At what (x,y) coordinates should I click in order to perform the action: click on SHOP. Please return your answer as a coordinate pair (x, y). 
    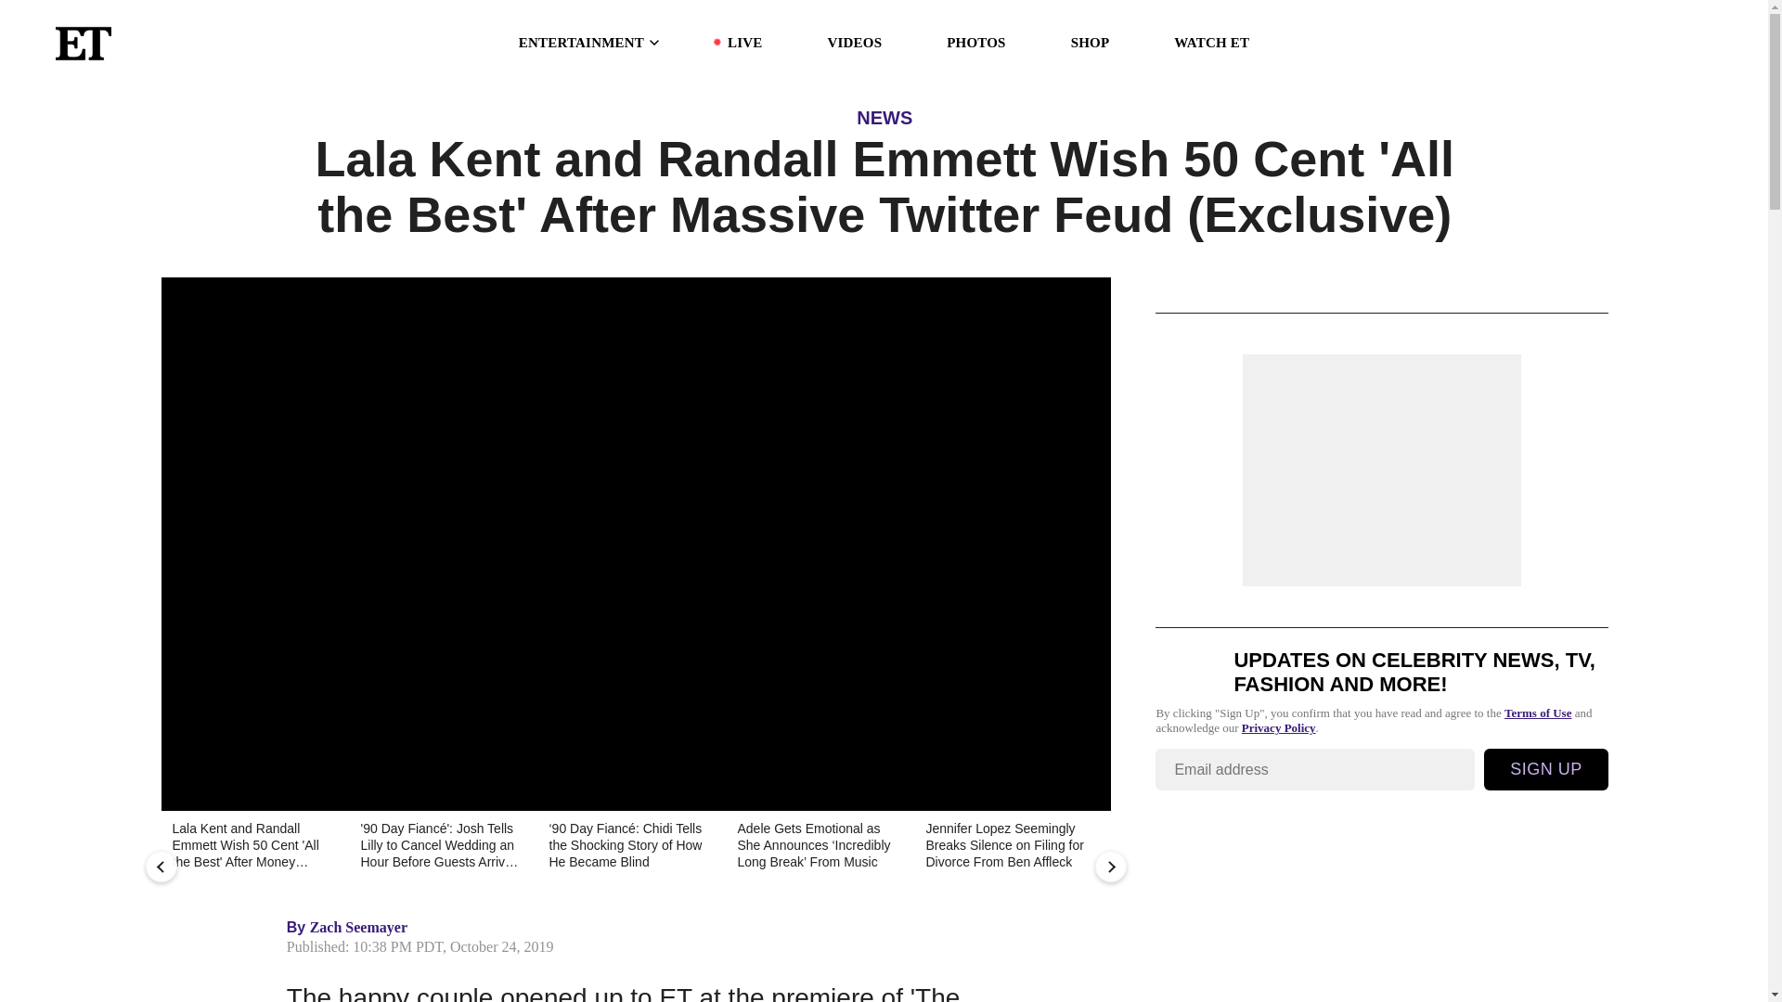
    Looking at the image, I should click on (1090, 43).